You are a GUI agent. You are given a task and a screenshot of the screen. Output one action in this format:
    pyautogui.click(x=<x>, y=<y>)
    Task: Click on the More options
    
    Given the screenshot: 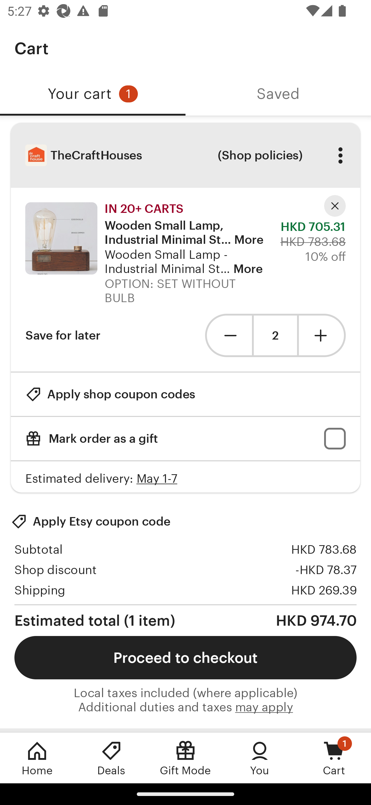 What is the action you would take?
    pyautogui.click(x=340, y=155)
    